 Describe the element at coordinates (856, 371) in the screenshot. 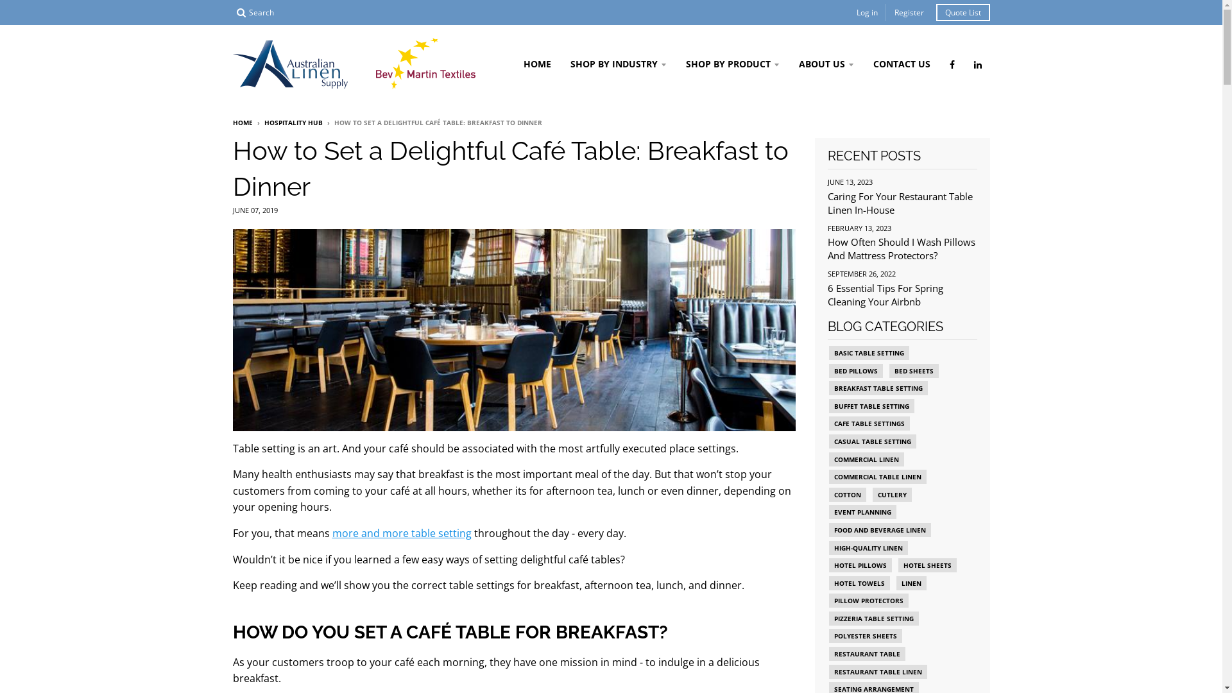

I see `BED PILLOWS` at that location.